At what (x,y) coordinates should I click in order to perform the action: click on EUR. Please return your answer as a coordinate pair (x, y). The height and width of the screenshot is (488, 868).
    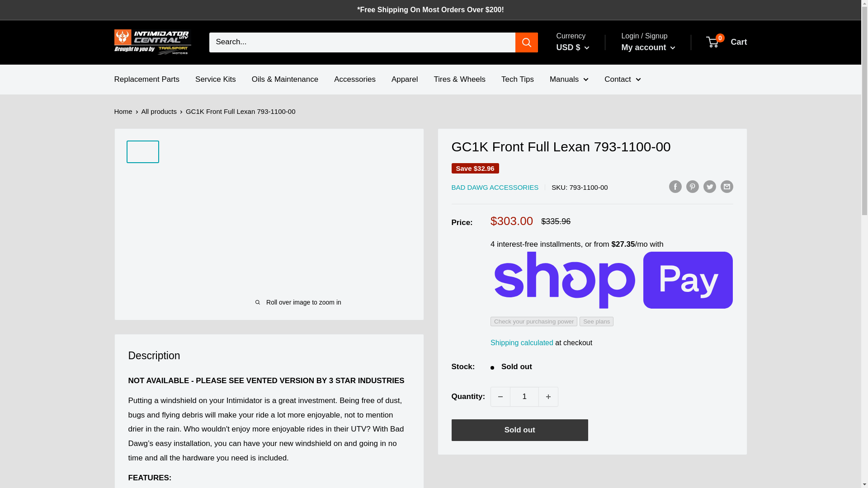
    Looking at the image, I should click on (727, 42).